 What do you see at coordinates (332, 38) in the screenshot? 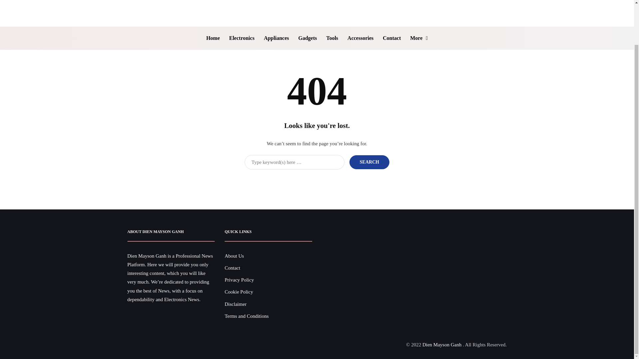
I see `Tools` at bounding box center [332, 38].